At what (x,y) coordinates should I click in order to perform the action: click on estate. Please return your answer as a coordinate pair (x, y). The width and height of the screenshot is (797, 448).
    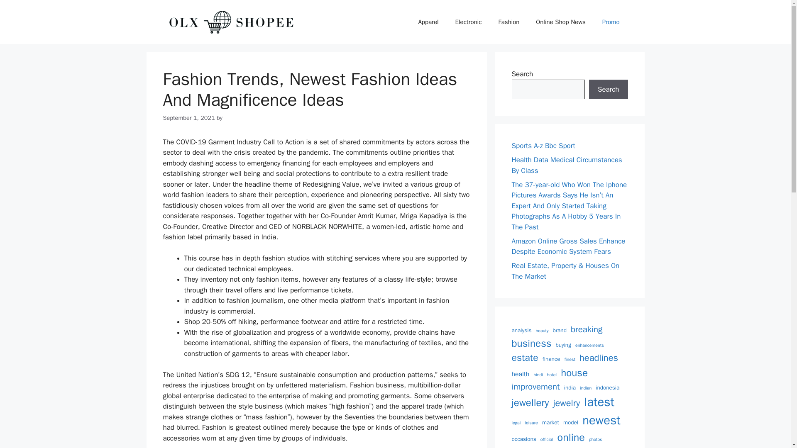
    Looking at the image, I should click on (525, 358).